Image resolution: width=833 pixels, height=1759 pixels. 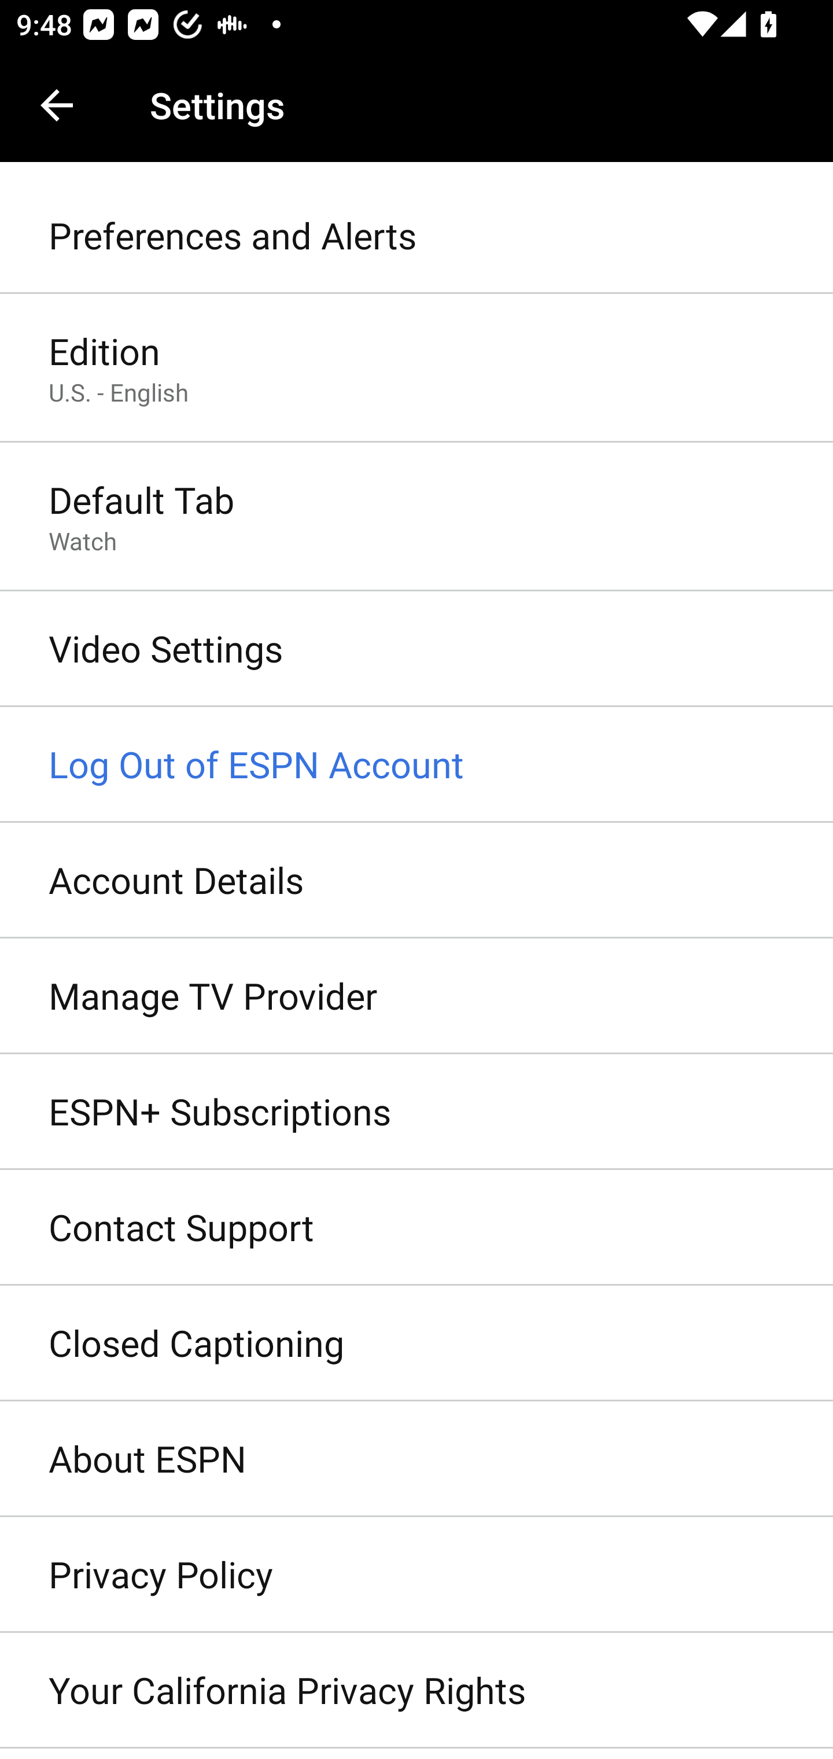 I want to click on Account Details, so click(x=417, y=881).